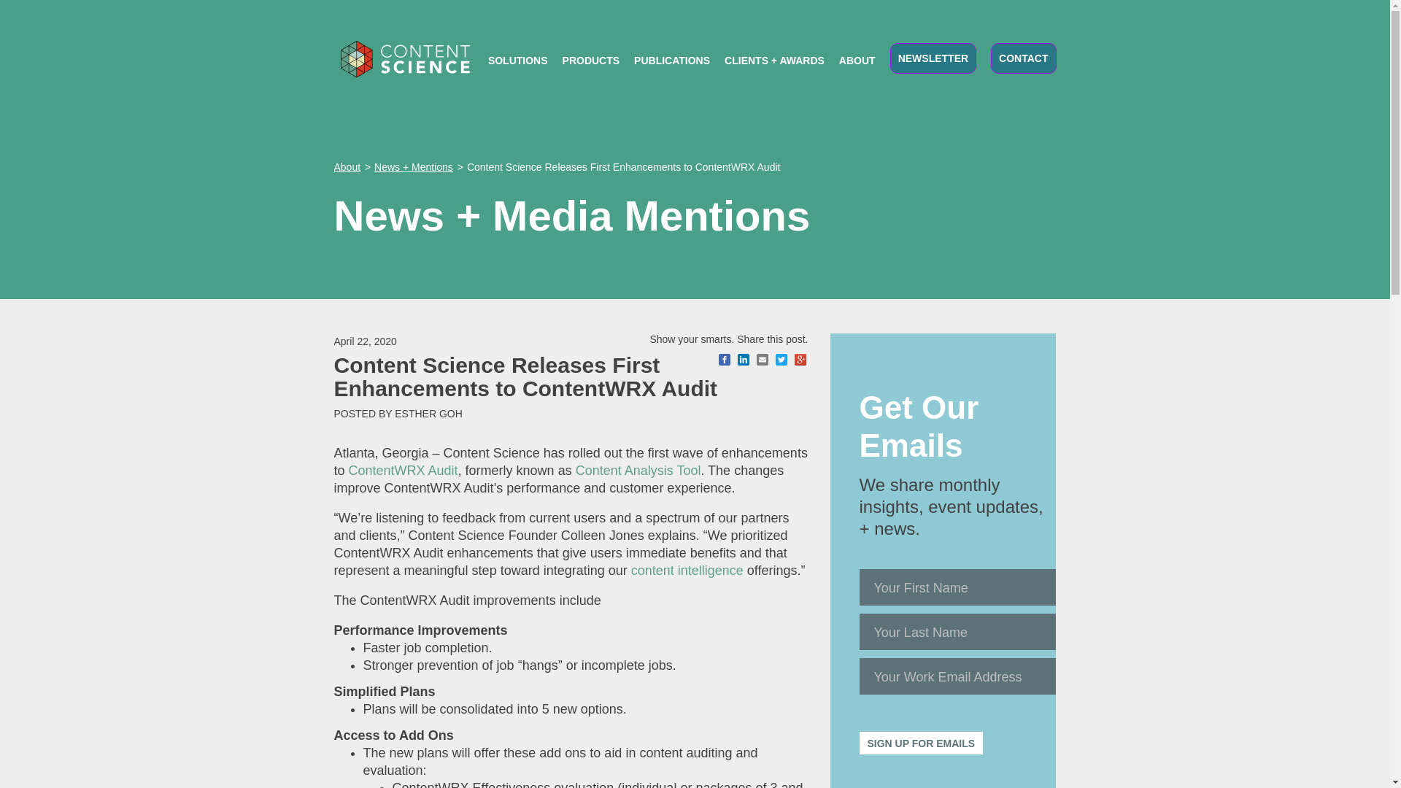  Describe the element at coordinates (638, 470) in the screenshot. I see `Content Analysis Tool` at that location.